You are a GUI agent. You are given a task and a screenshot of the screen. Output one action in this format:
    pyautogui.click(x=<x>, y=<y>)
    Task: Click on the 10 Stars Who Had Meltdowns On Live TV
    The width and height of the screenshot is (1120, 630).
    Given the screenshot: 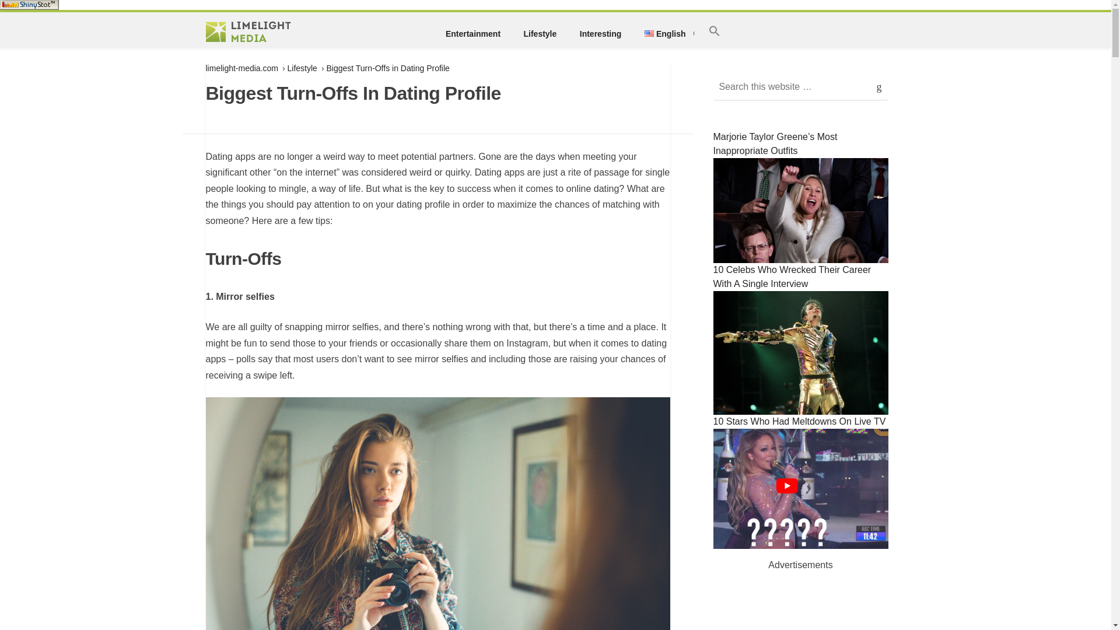 What is the action you would take?
    pyautogui.click(x=800, y=484)
    